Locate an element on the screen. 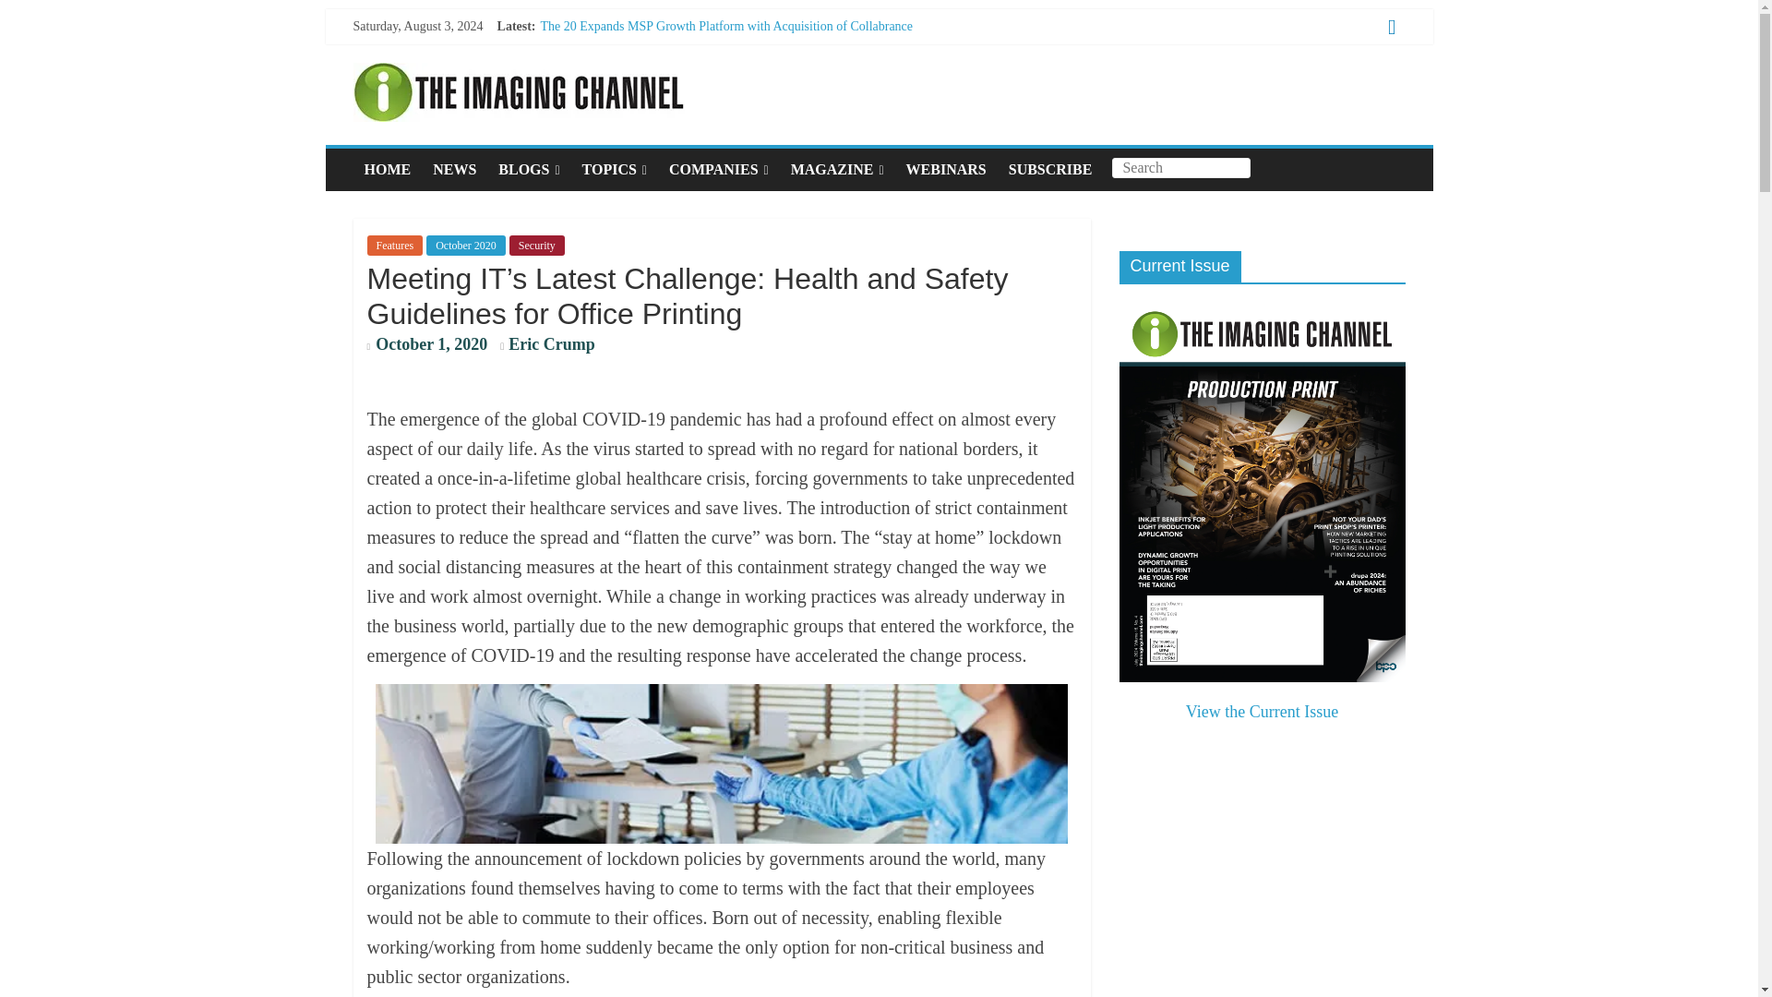 The width and height of the screenshot is (1772, 997). 7:47 am is located at coordinates (427, 346).